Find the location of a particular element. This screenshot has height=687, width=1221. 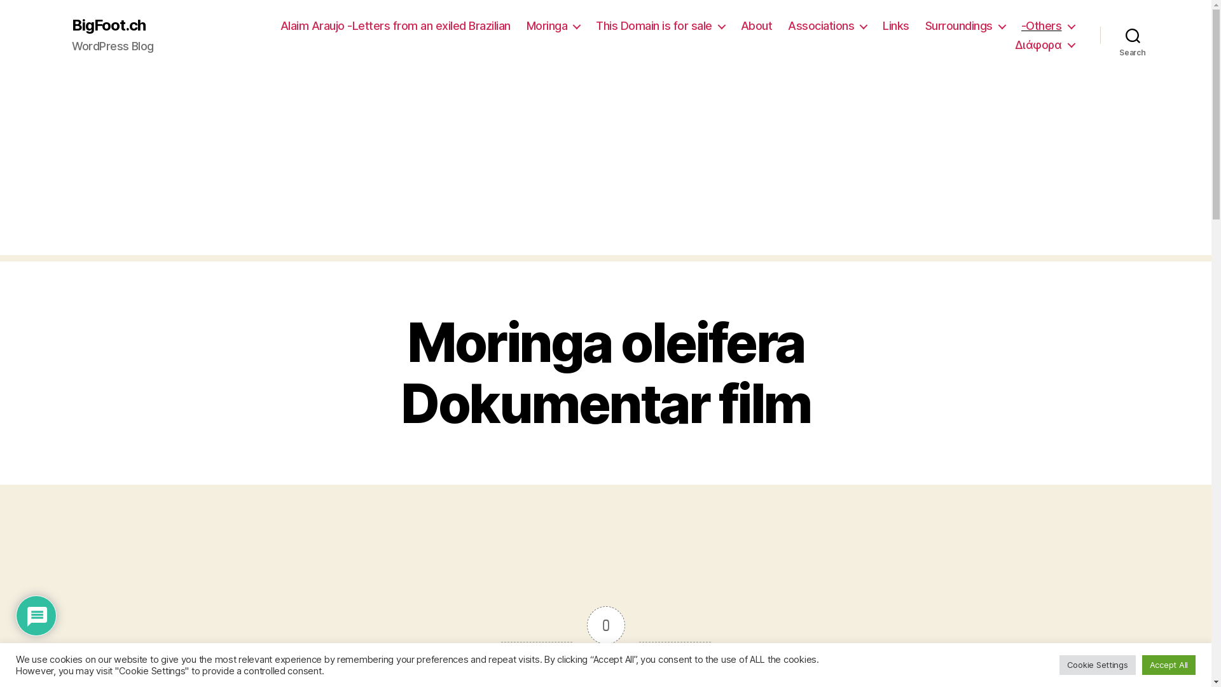

Alaim Araujo -Letters from an exiled Brazilian is located at coordinates (396, 26).